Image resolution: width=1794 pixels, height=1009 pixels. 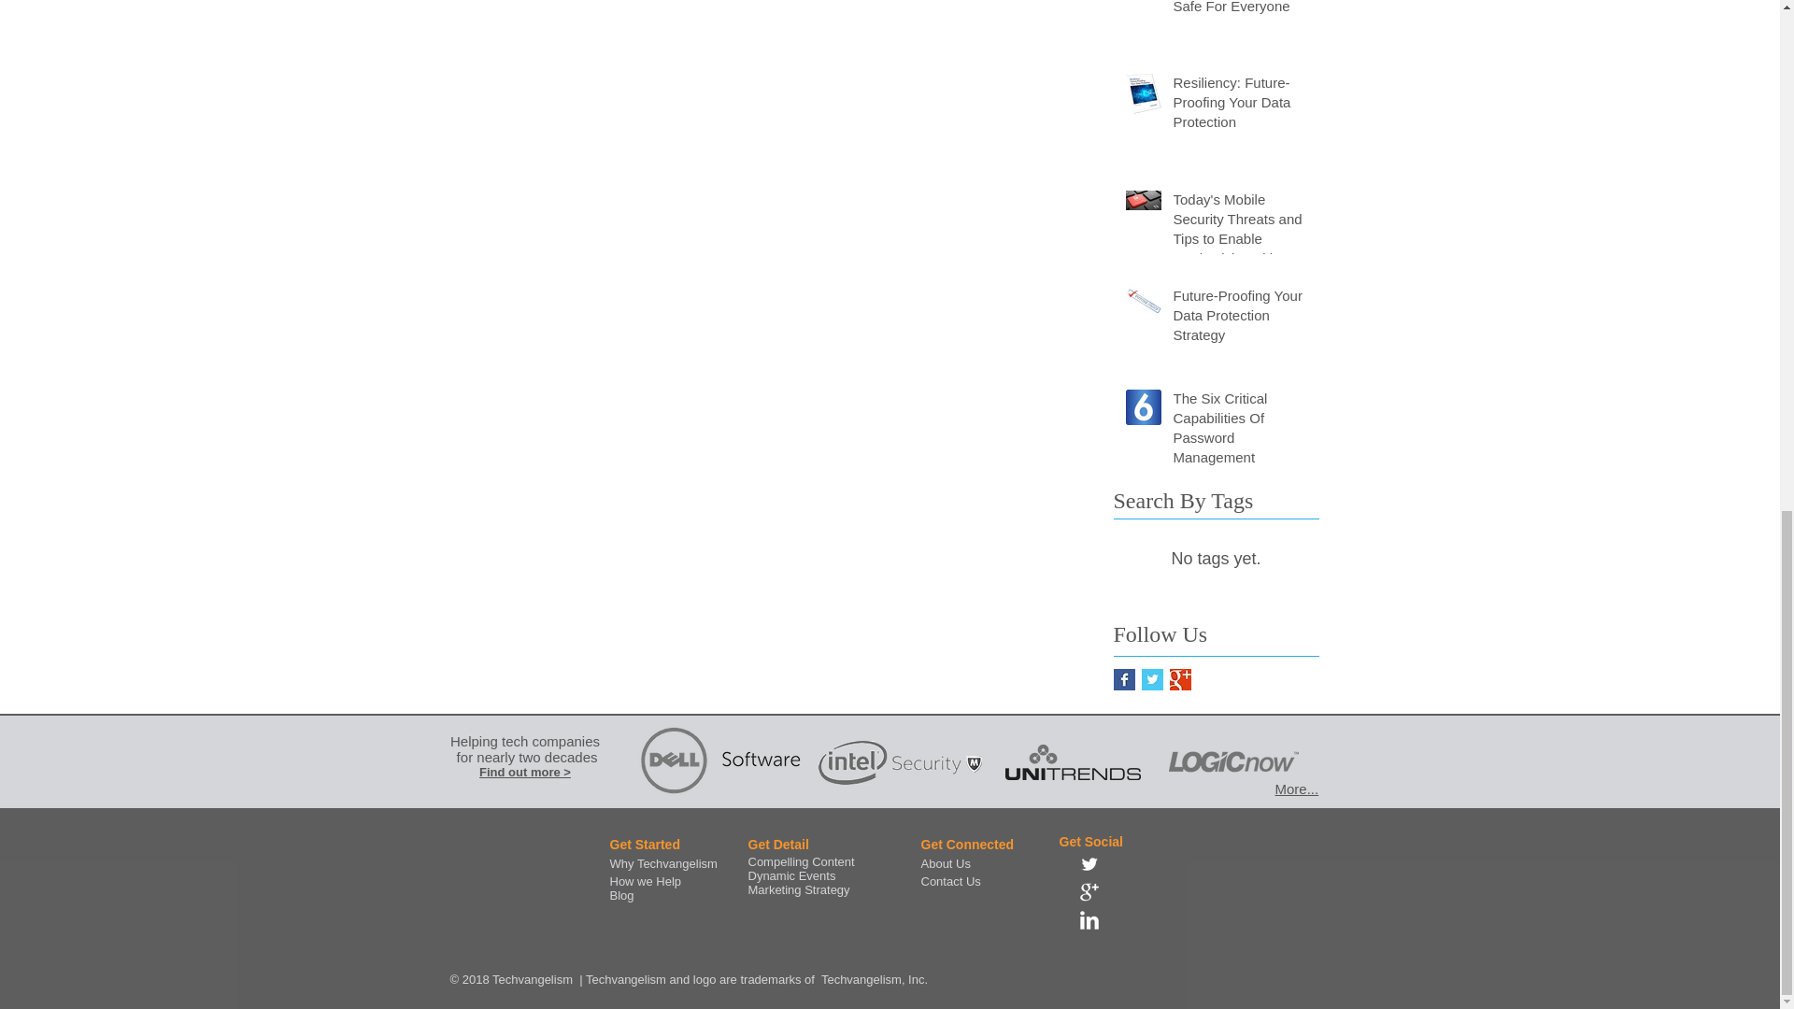 I want to click on Dell Software Logo BW.png, so click(x=720, y=762).